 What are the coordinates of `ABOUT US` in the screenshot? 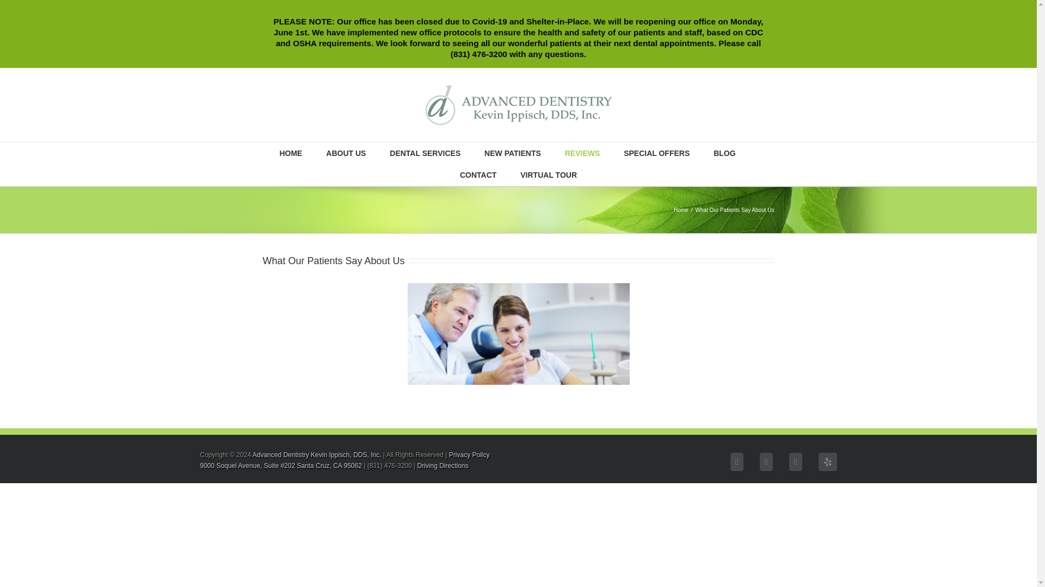 It's located at (346, 153).